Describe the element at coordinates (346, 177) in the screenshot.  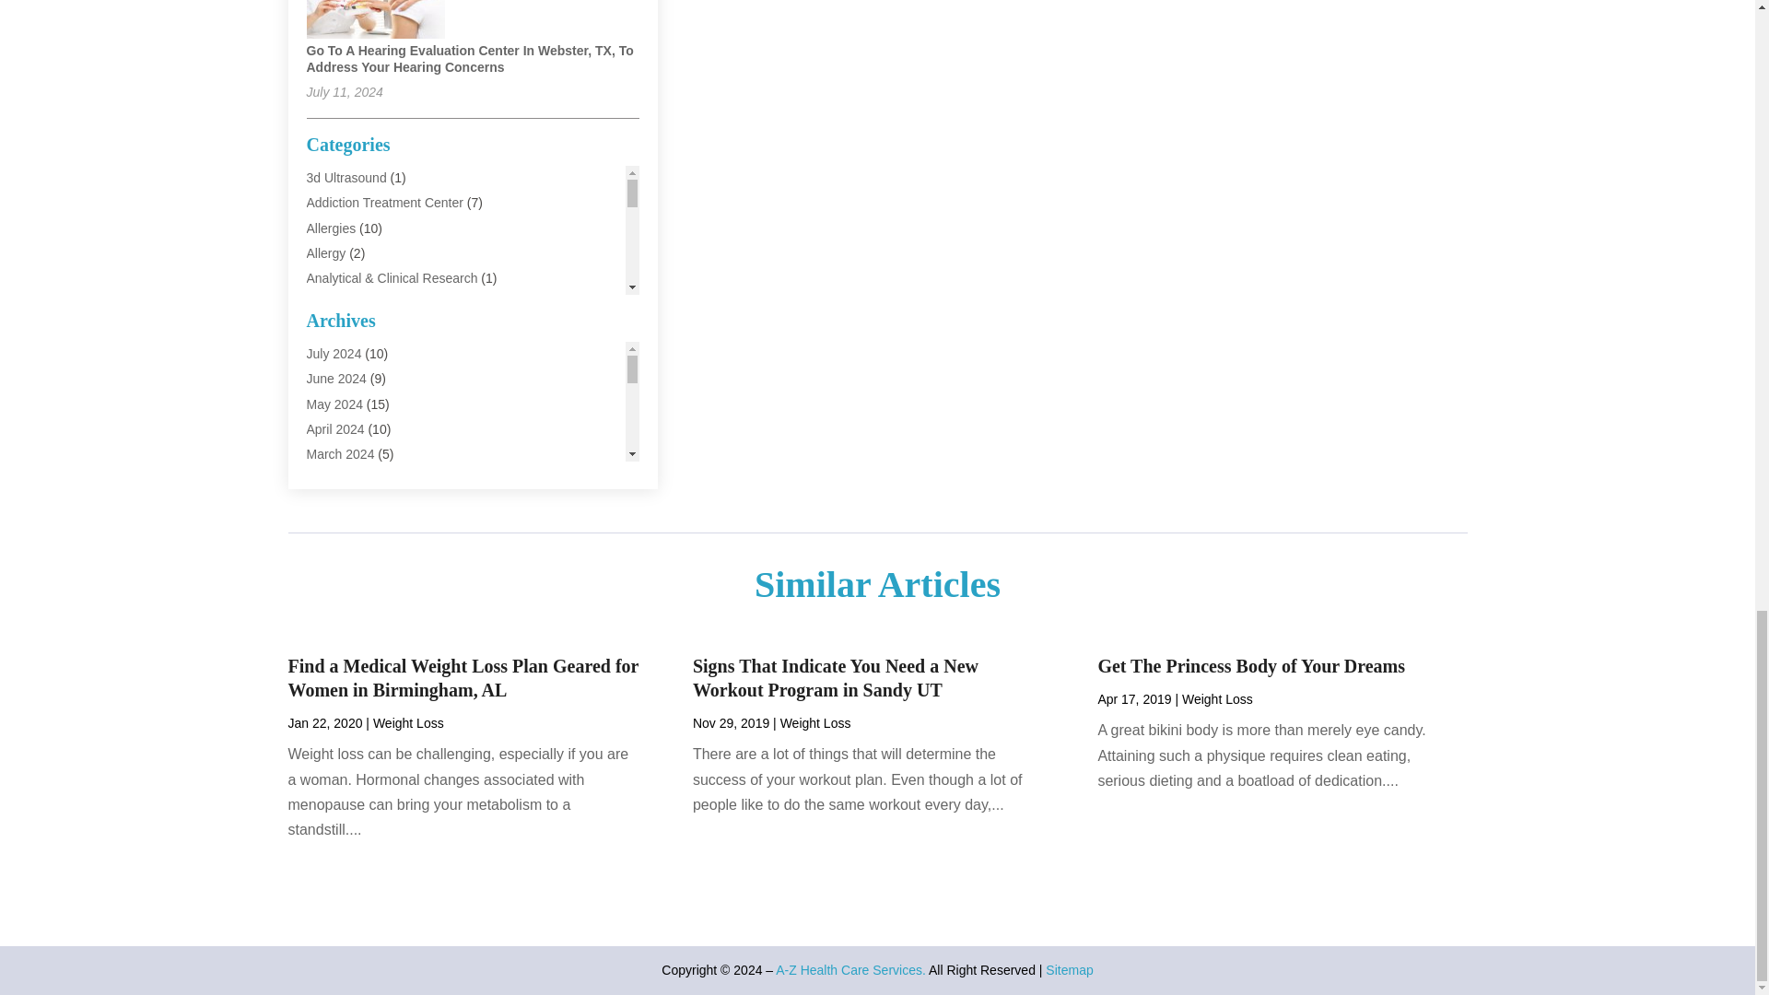
I see `3d Ultrasound` at that location.